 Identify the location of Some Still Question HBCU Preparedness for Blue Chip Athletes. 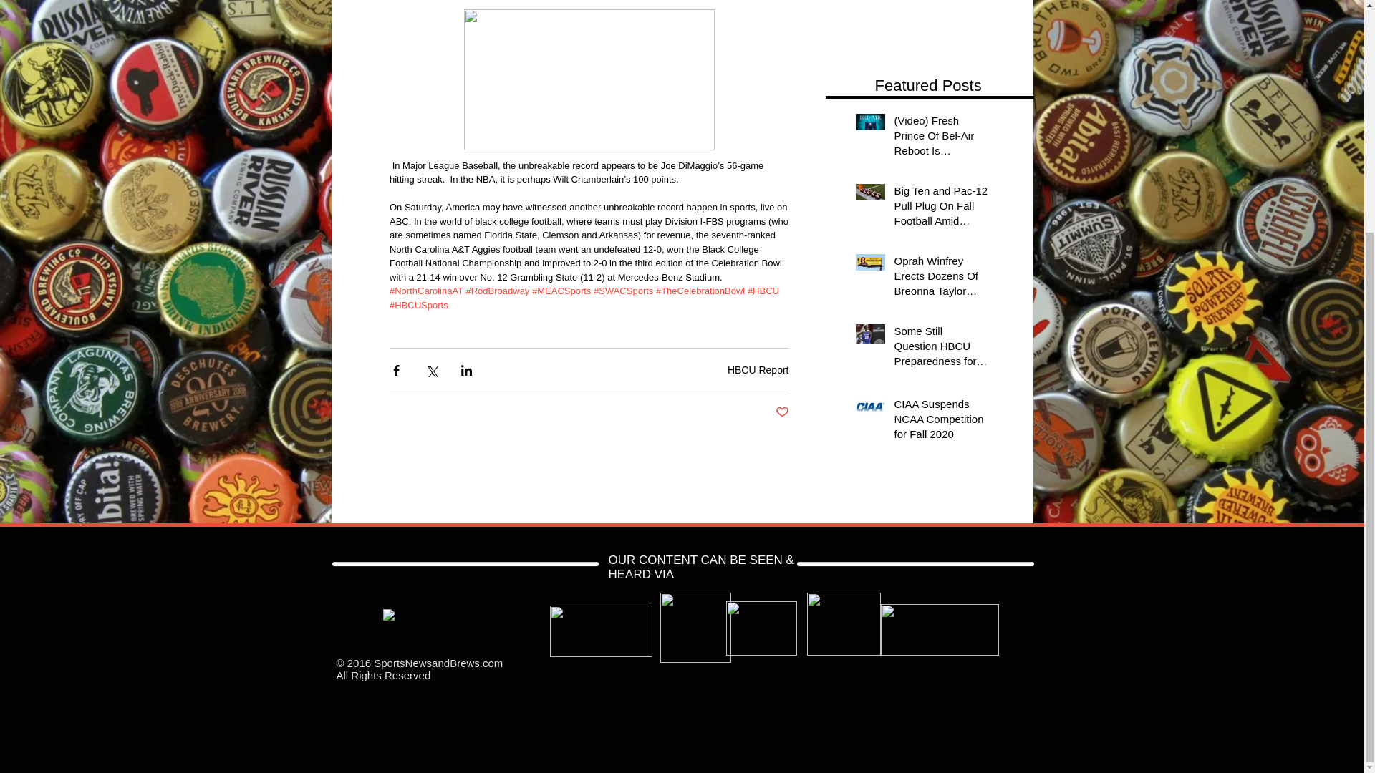
(940, 349).